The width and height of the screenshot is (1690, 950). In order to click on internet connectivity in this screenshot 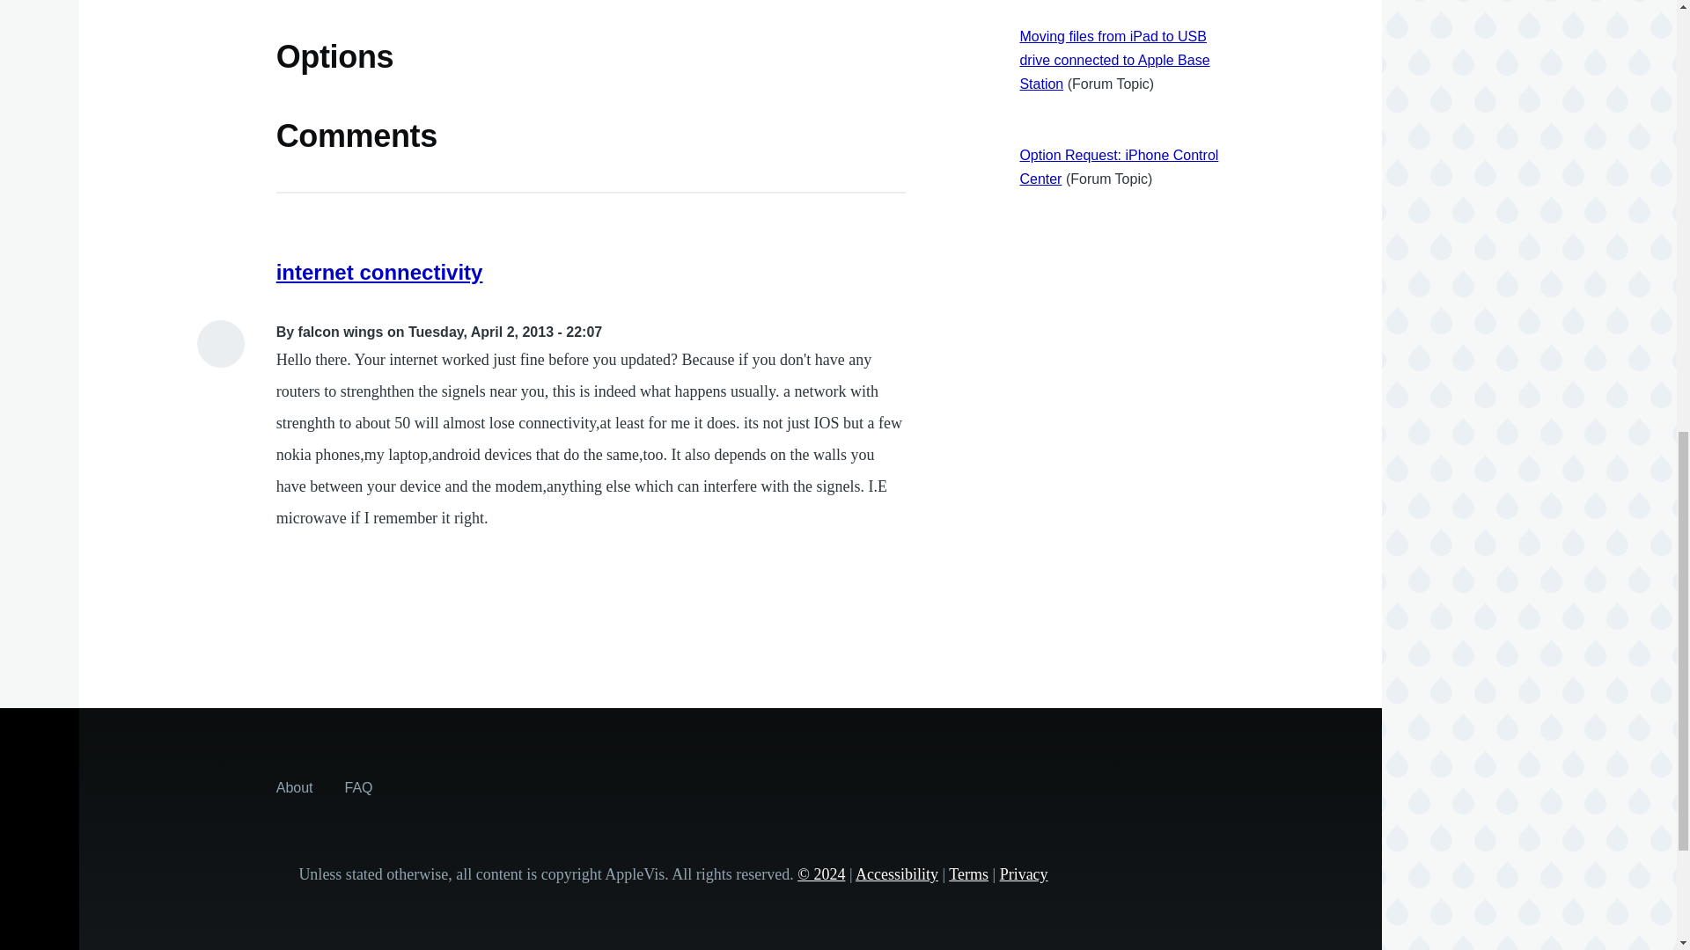, I will do `click(380, 271)`.